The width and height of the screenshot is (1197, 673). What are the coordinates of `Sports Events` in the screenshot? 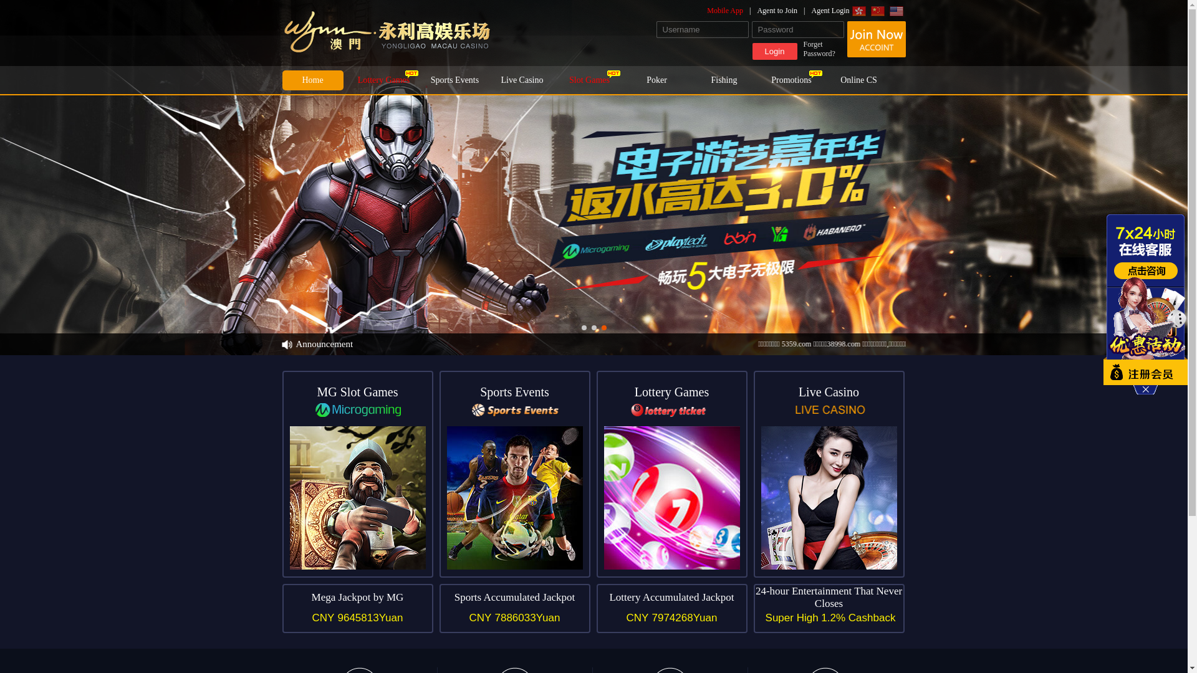 It's located at (514, 474).